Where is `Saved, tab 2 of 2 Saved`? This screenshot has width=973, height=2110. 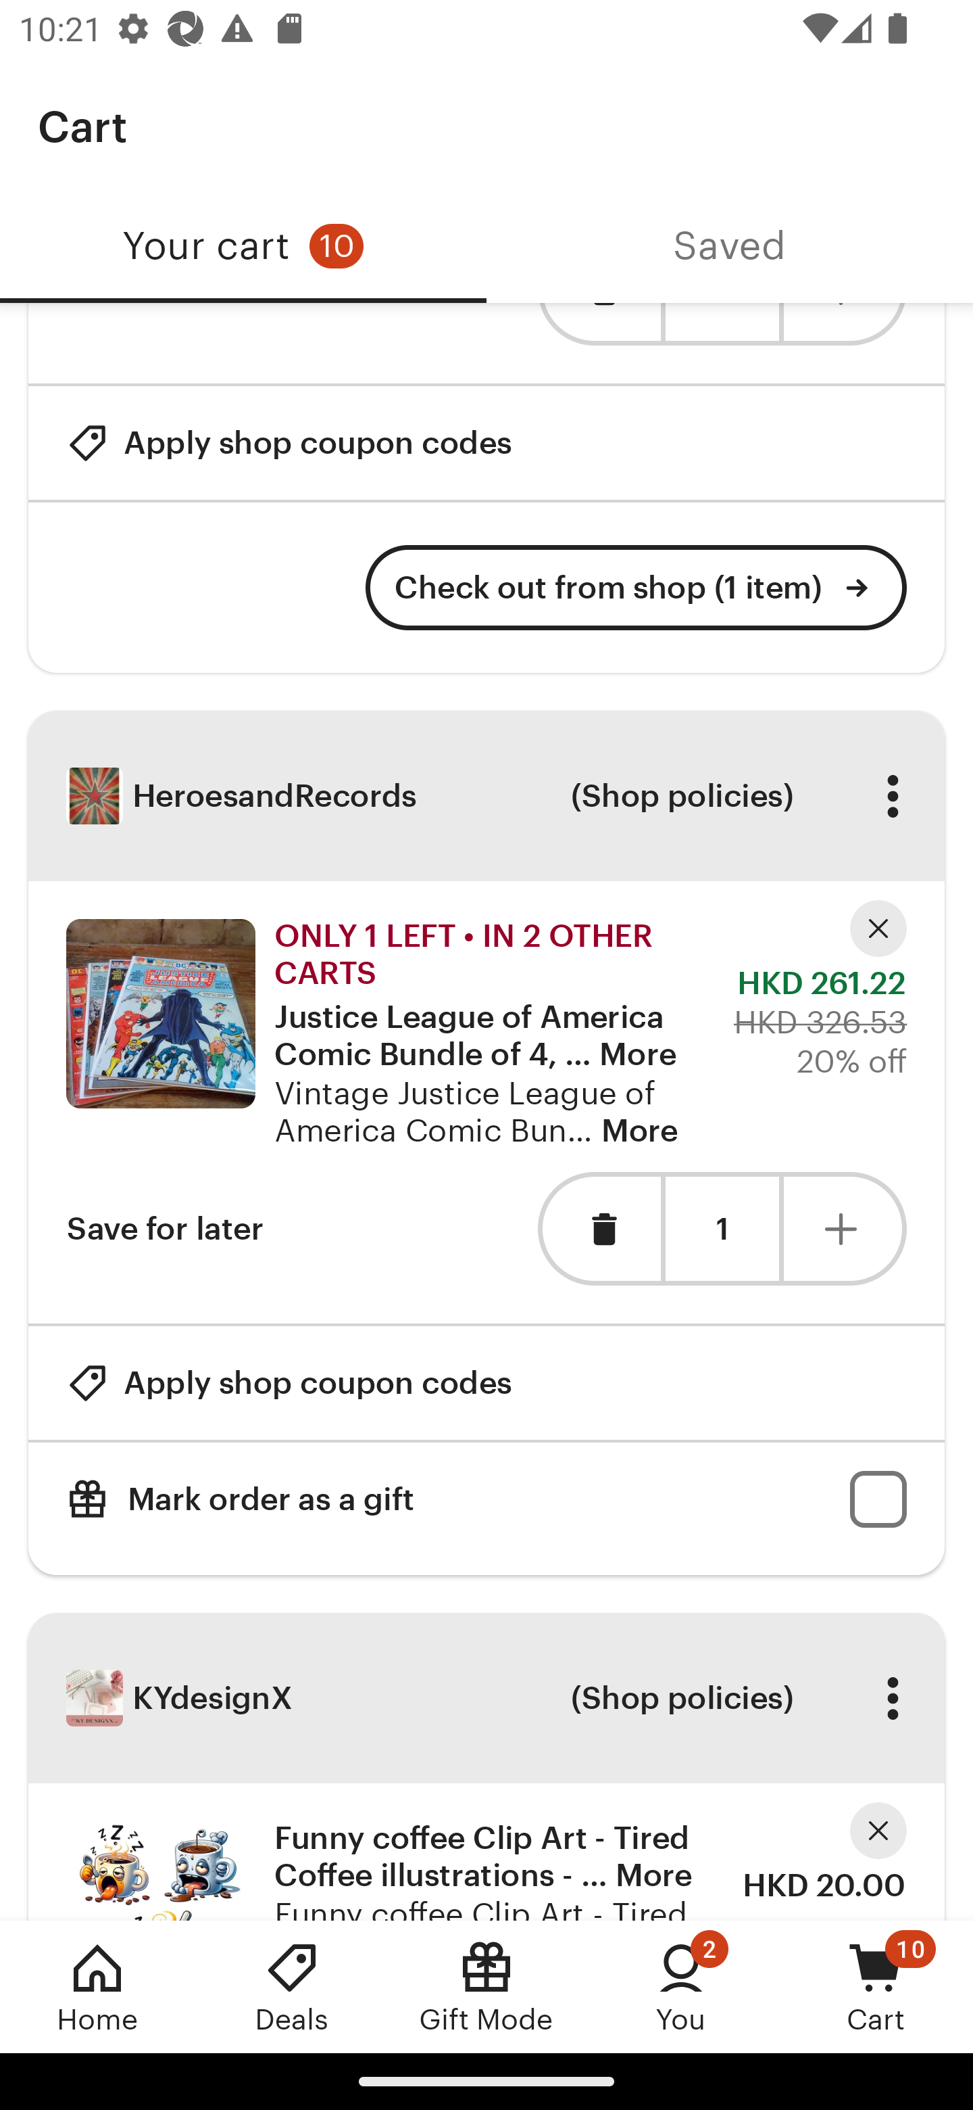 Saved, tab 2 of 2 Saved is located at coordinates (730, 246).